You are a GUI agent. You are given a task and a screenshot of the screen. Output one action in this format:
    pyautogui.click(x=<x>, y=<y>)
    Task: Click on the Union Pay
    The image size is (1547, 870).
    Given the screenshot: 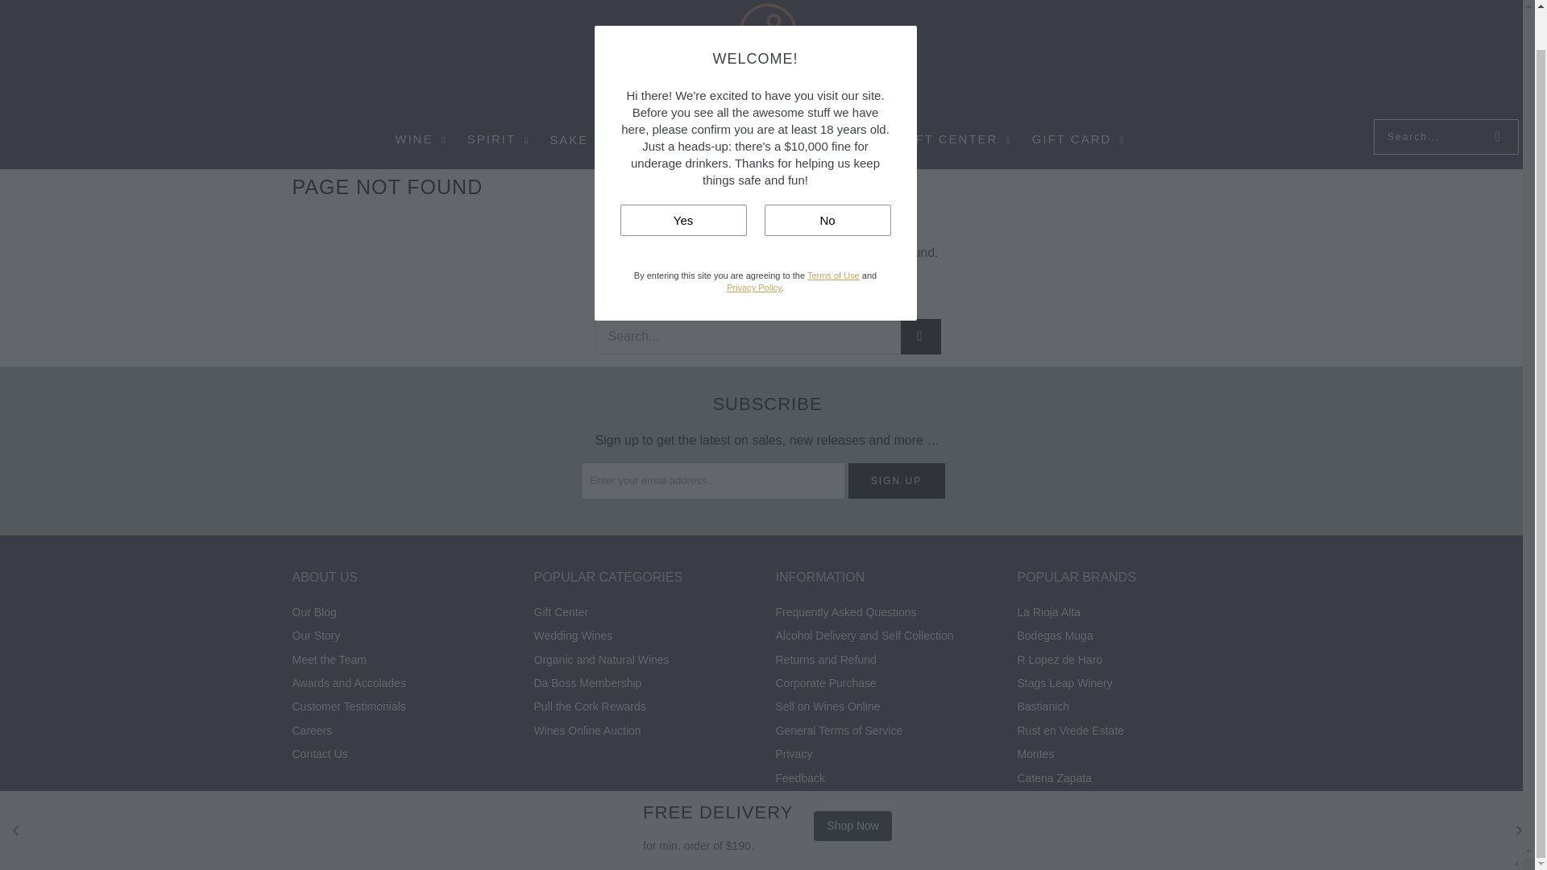 What is the action you would take?
    pyautogui.click(x=1182, y=830)
    